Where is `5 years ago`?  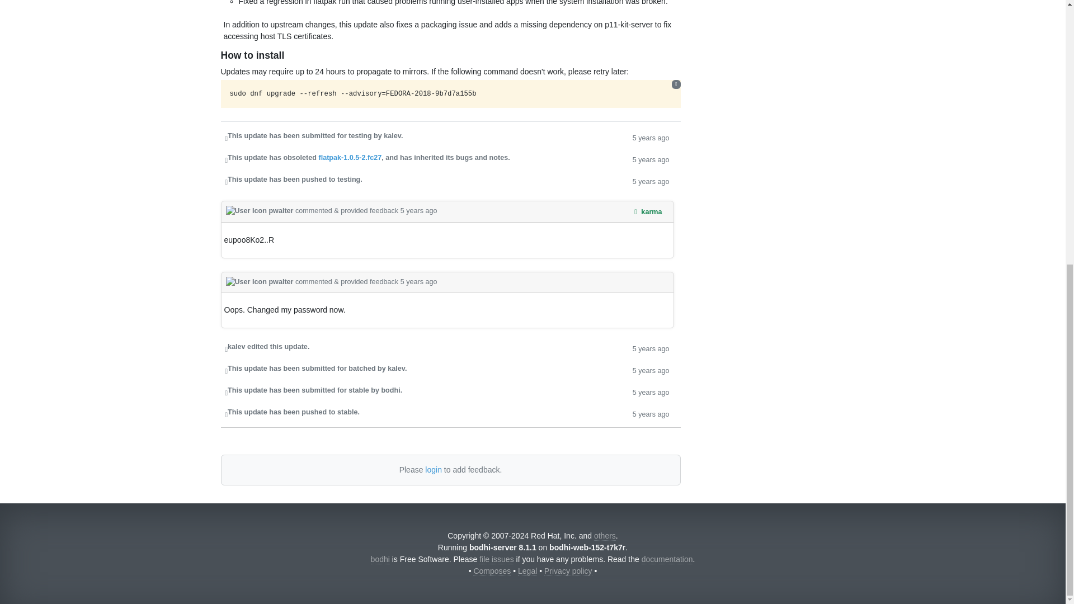 5 years ago is located at coordinates (651, 159).